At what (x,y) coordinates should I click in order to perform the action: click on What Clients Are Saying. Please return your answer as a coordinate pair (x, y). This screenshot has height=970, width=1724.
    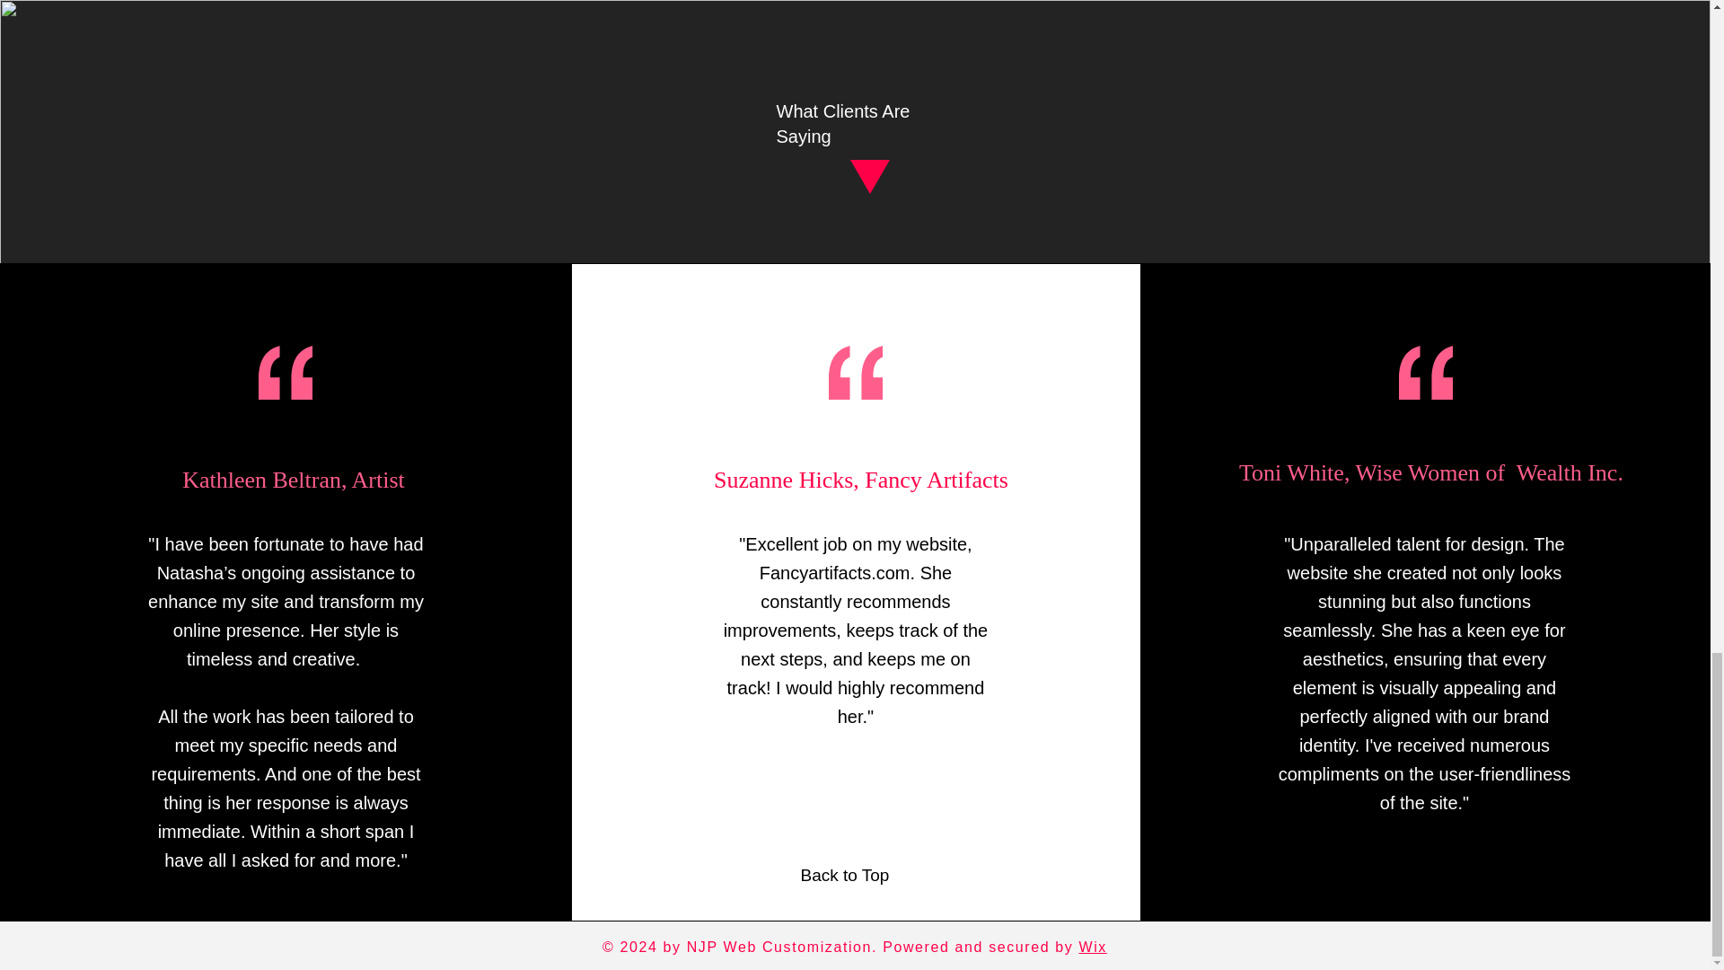
    Looking at the image, I should click on (842, 124).